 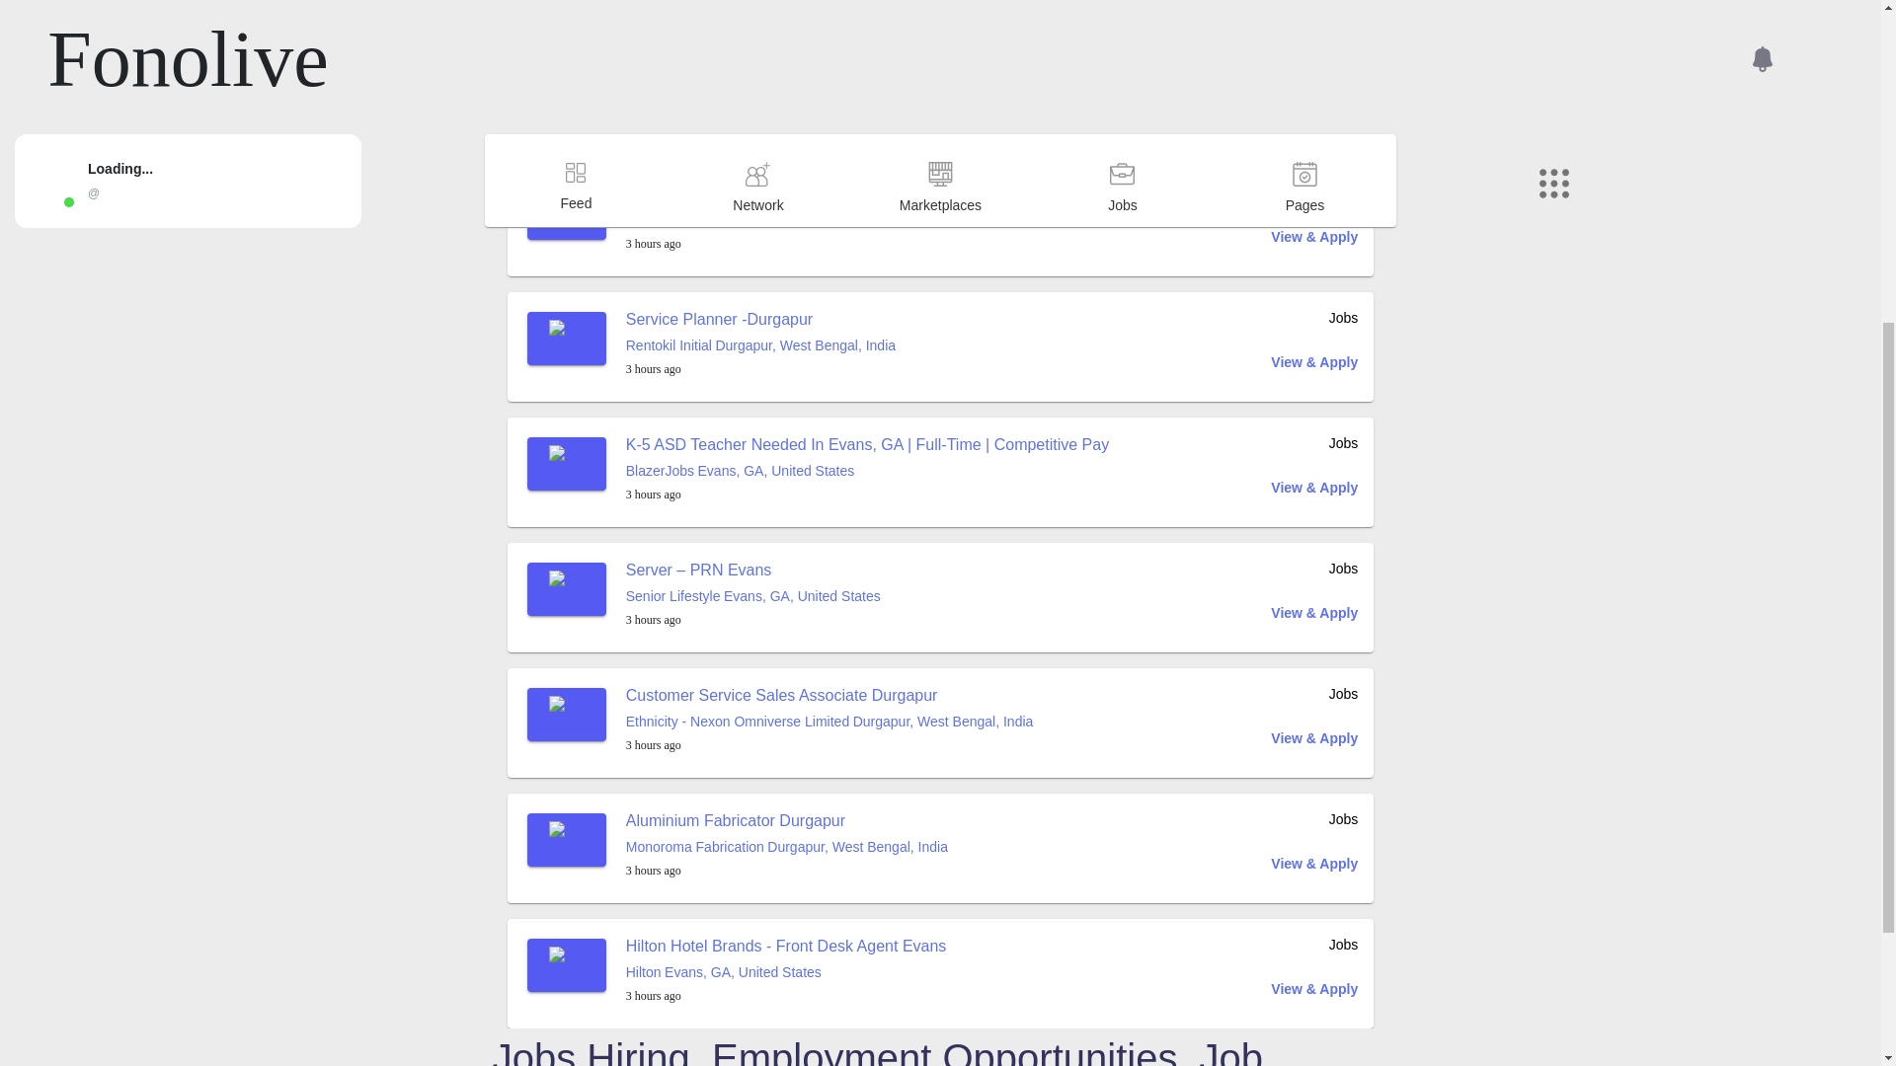 I want to click on Durgapur, West Bengal, India, so click(x=771, y=219).